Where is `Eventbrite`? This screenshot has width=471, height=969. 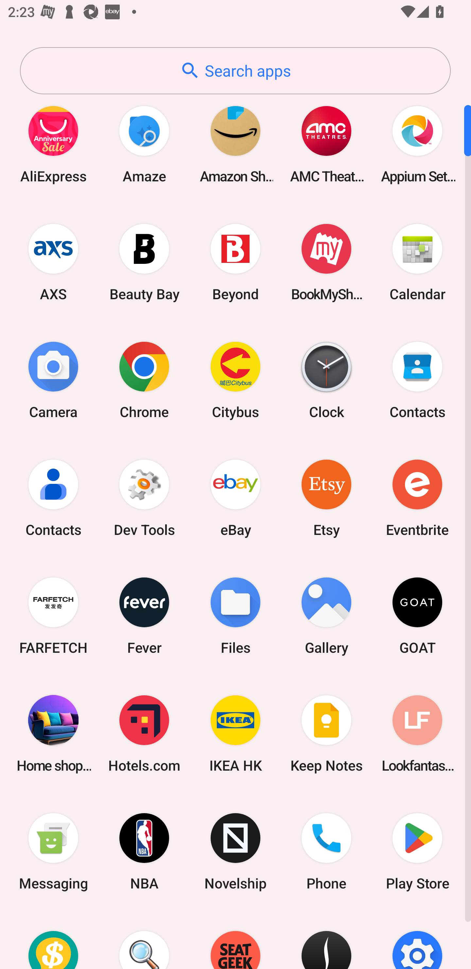 Eventbrite is located at coordinates (417, 498).